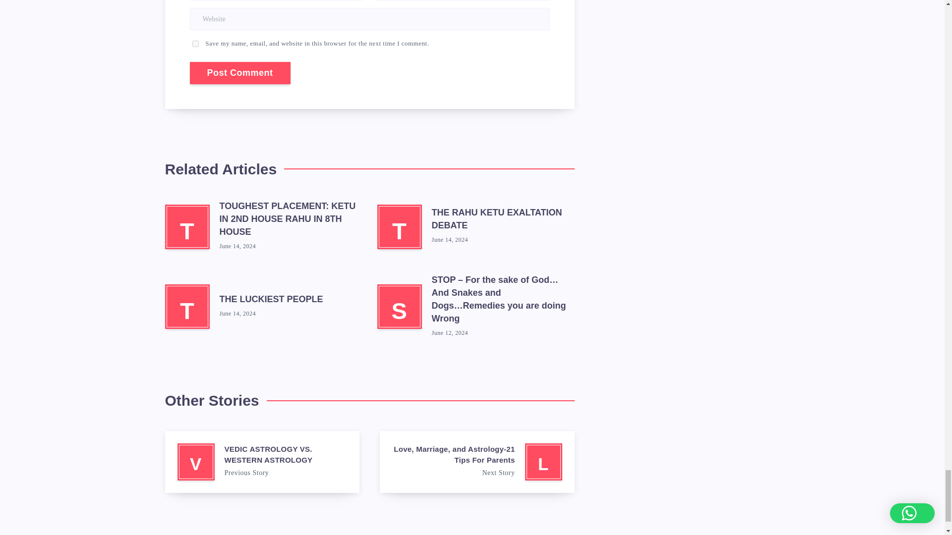 The height and width of the screenshot is (535, 952). What do you see at coordinates (240, 73) in the screenshot?
I see `Post Comment` at bounding box center [240, 73].